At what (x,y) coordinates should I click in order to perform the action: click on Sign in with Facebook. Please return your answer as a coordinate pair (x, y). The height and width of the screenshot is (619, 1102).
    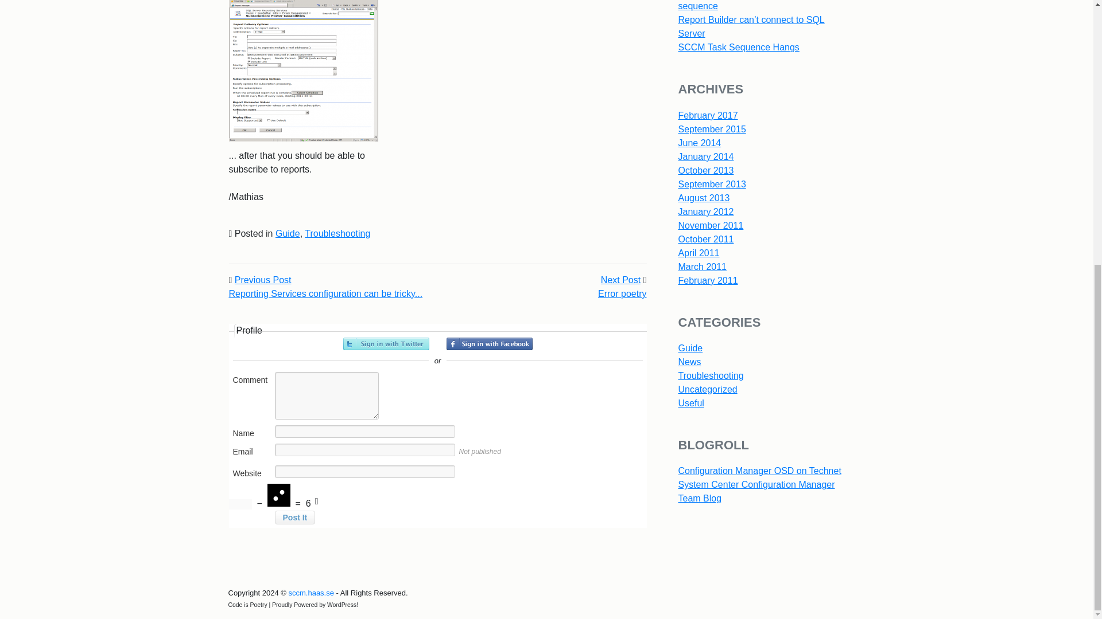
    Looking at the image, I should click on (489, 344).